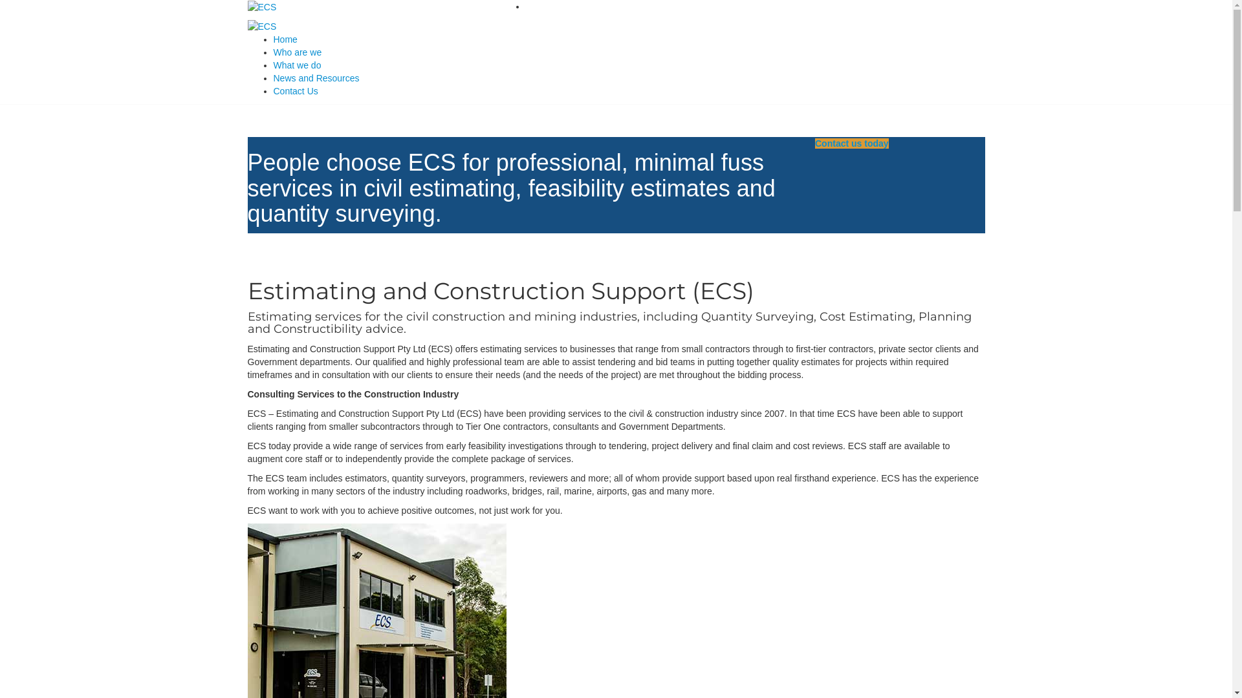  What do you see at coordinates (261, 26) in the screenshot?
I see `ECS` at bounding box center [261, 26].